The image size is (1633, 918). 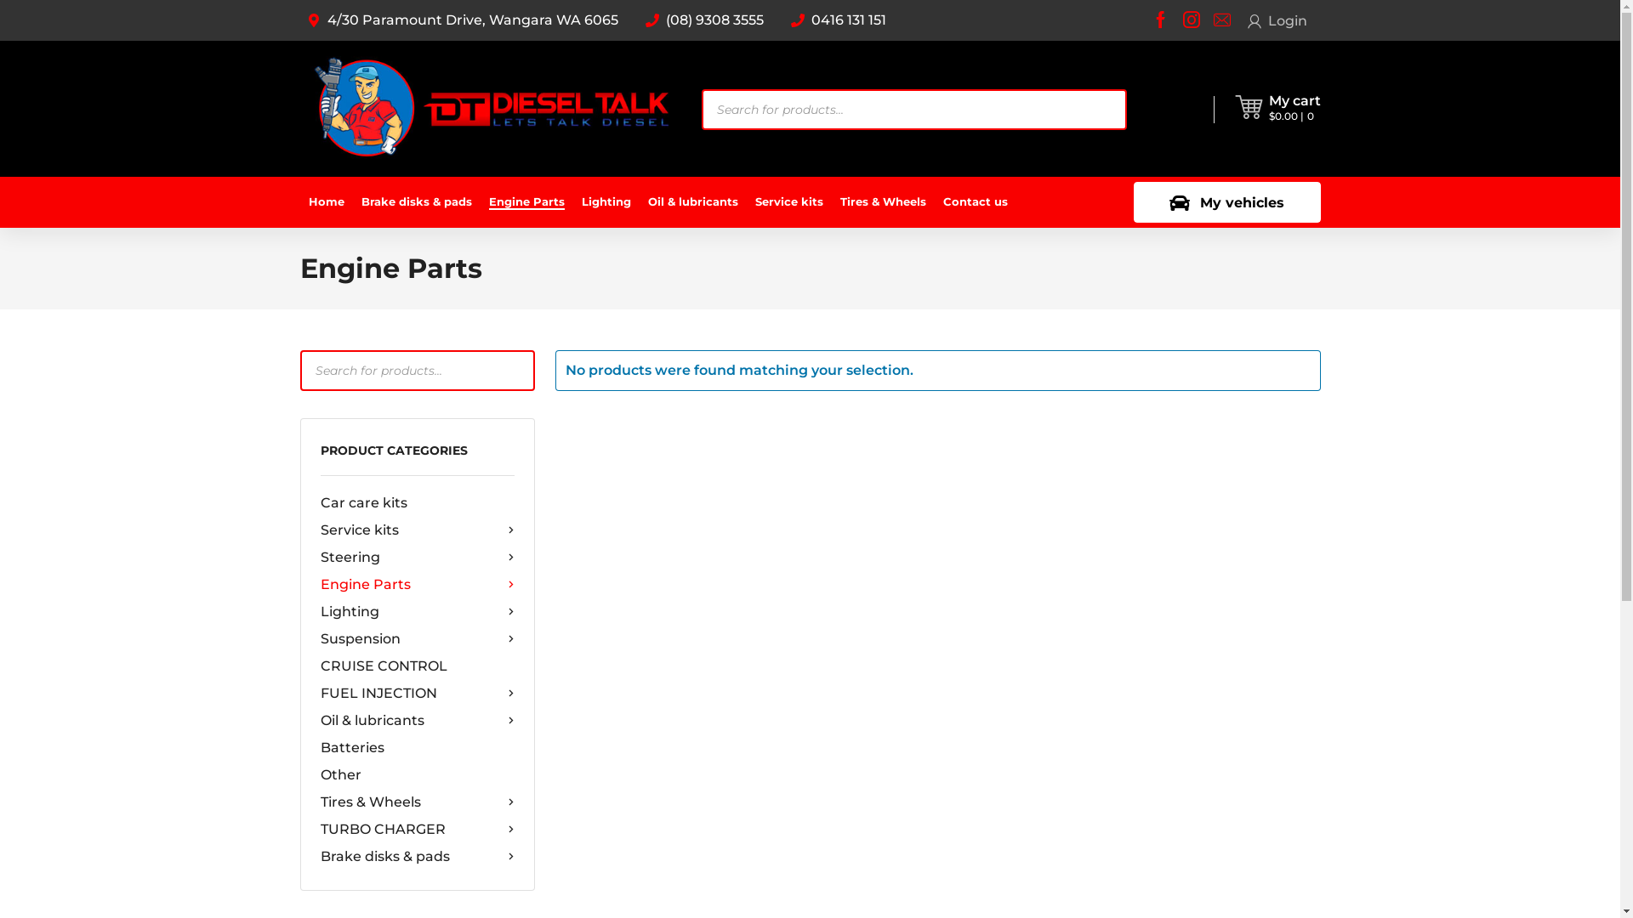 I want to click on Service kits, so click(x=789, y=202).